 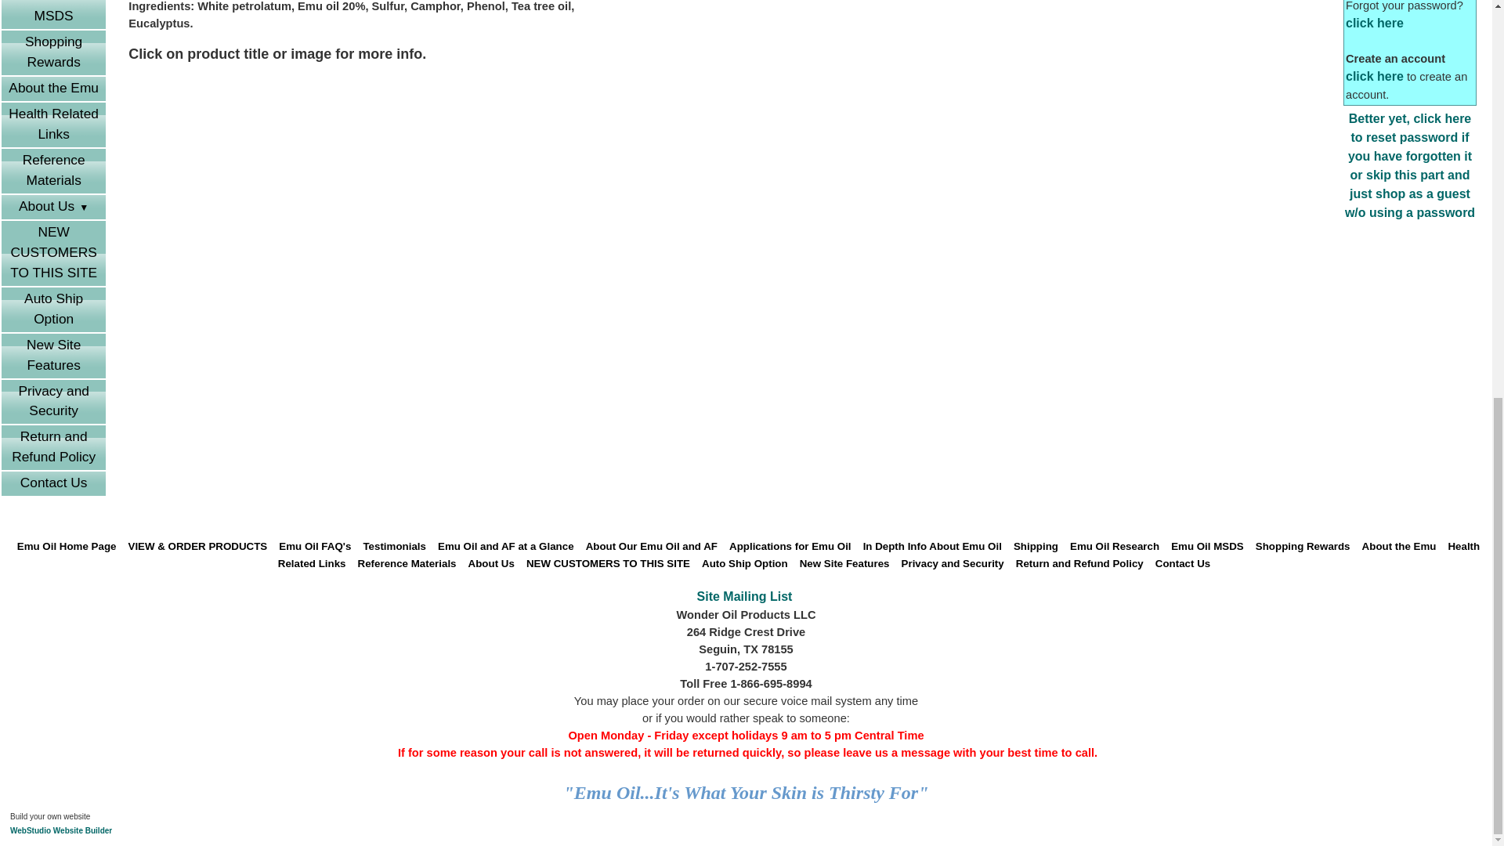 What do you see at coordinates (53, 310) in the screenshot?
I see `Auto Ship Option` at bounding box center [53, 310].